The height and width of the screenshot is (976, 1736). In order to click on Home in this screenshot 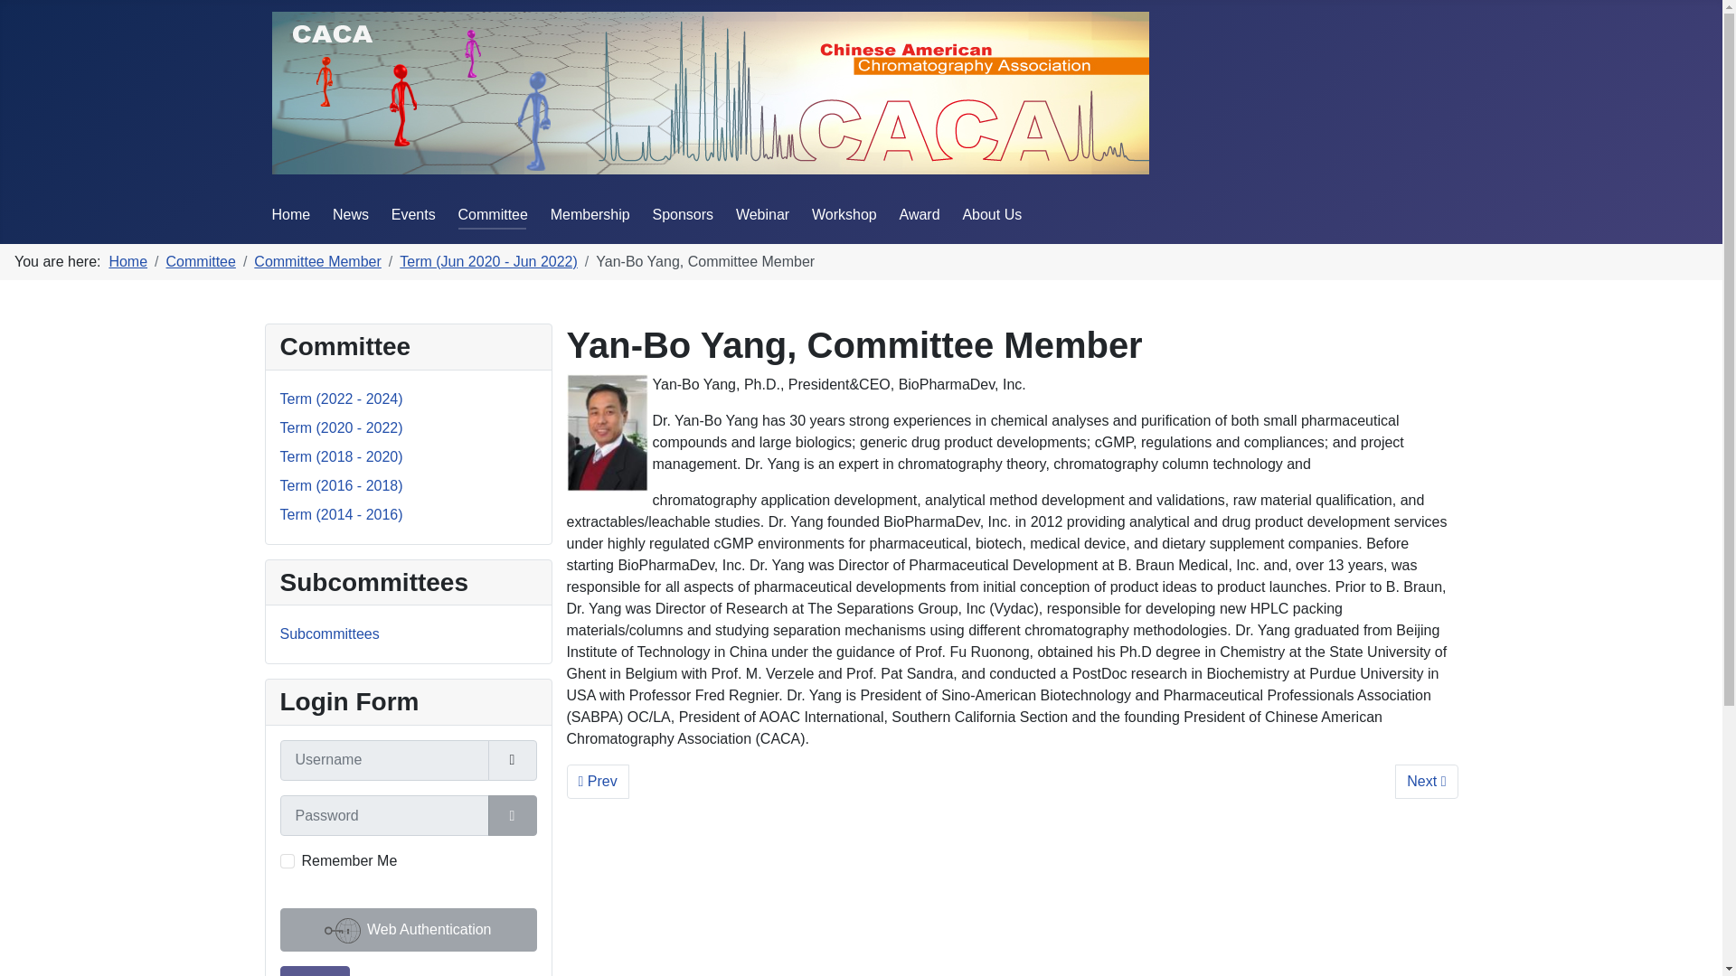, I will do `click(127, 261)`.